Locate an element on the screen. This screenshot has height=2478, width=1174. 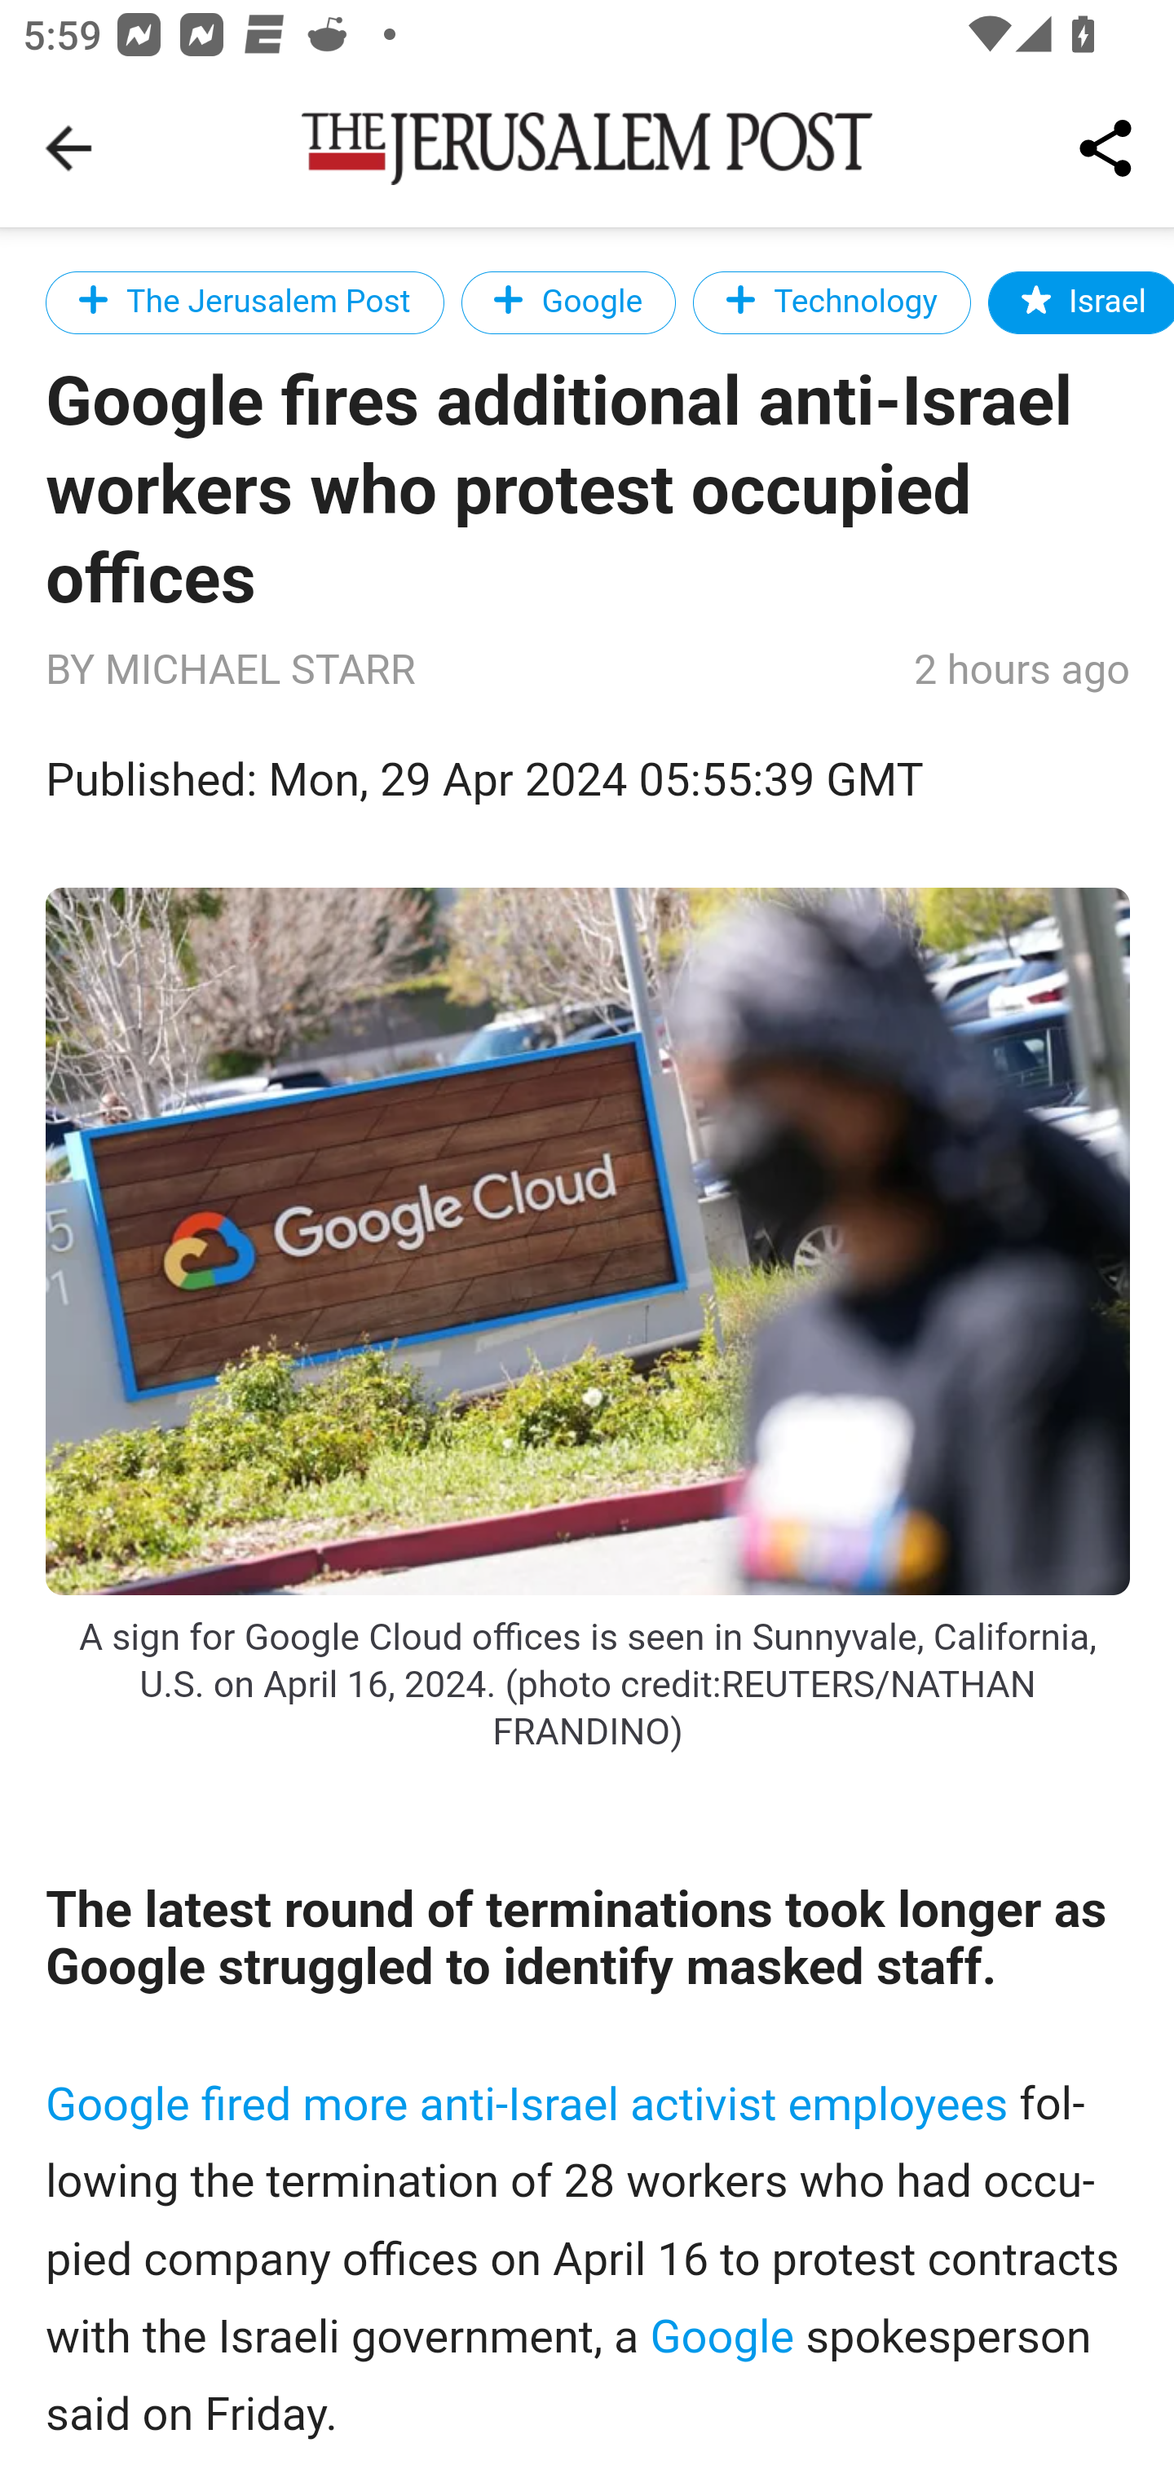
The Jerusalem Post is located at coordinates (245, 302).